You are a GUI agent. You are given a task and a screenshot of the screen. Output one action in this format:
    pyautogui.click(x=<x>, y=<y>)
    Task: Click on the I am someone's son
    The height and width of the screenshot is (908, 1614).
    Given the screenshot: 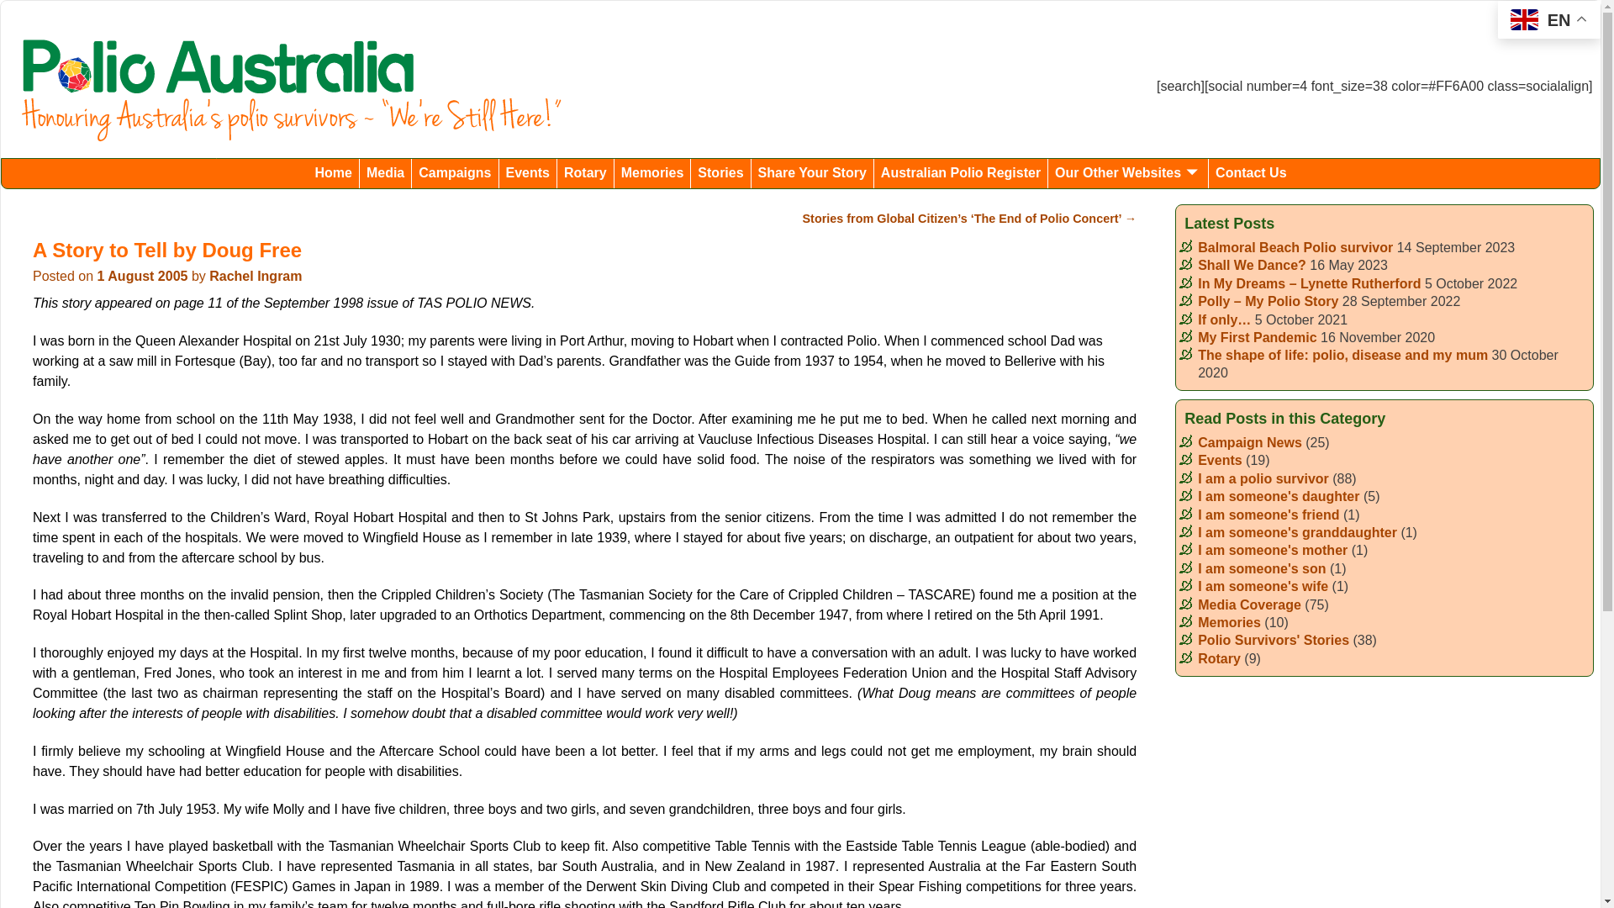 What is the action you would take?
    pyautogui.click(x=1262, y=568)
    